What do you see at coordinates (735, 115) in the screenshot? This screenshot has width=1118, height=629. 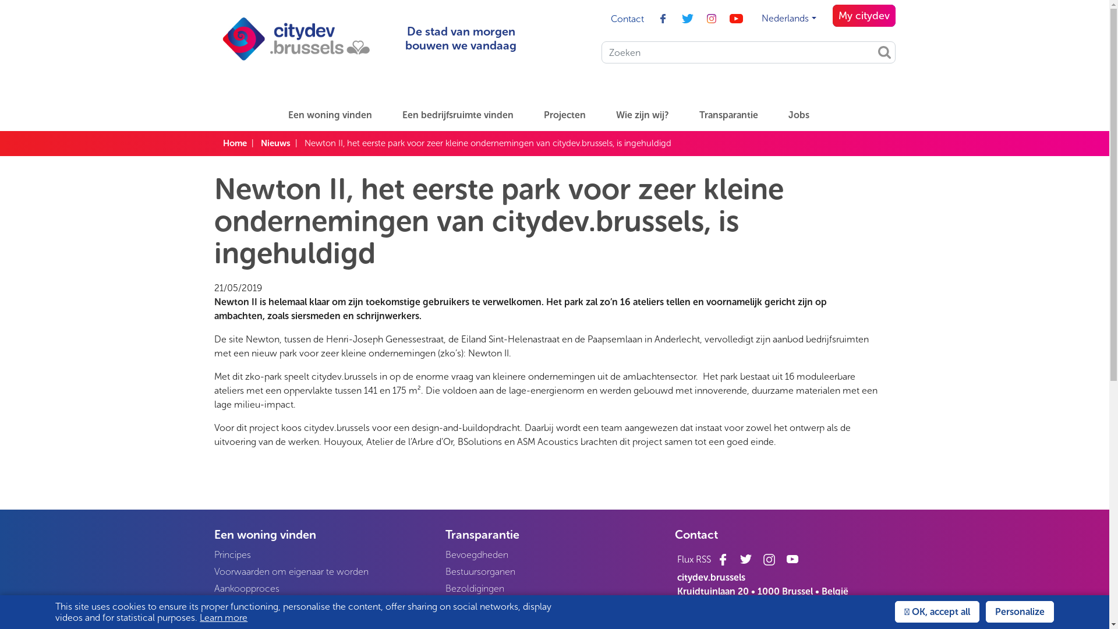 I see `Transparantie` at bounding box center [735, 115].